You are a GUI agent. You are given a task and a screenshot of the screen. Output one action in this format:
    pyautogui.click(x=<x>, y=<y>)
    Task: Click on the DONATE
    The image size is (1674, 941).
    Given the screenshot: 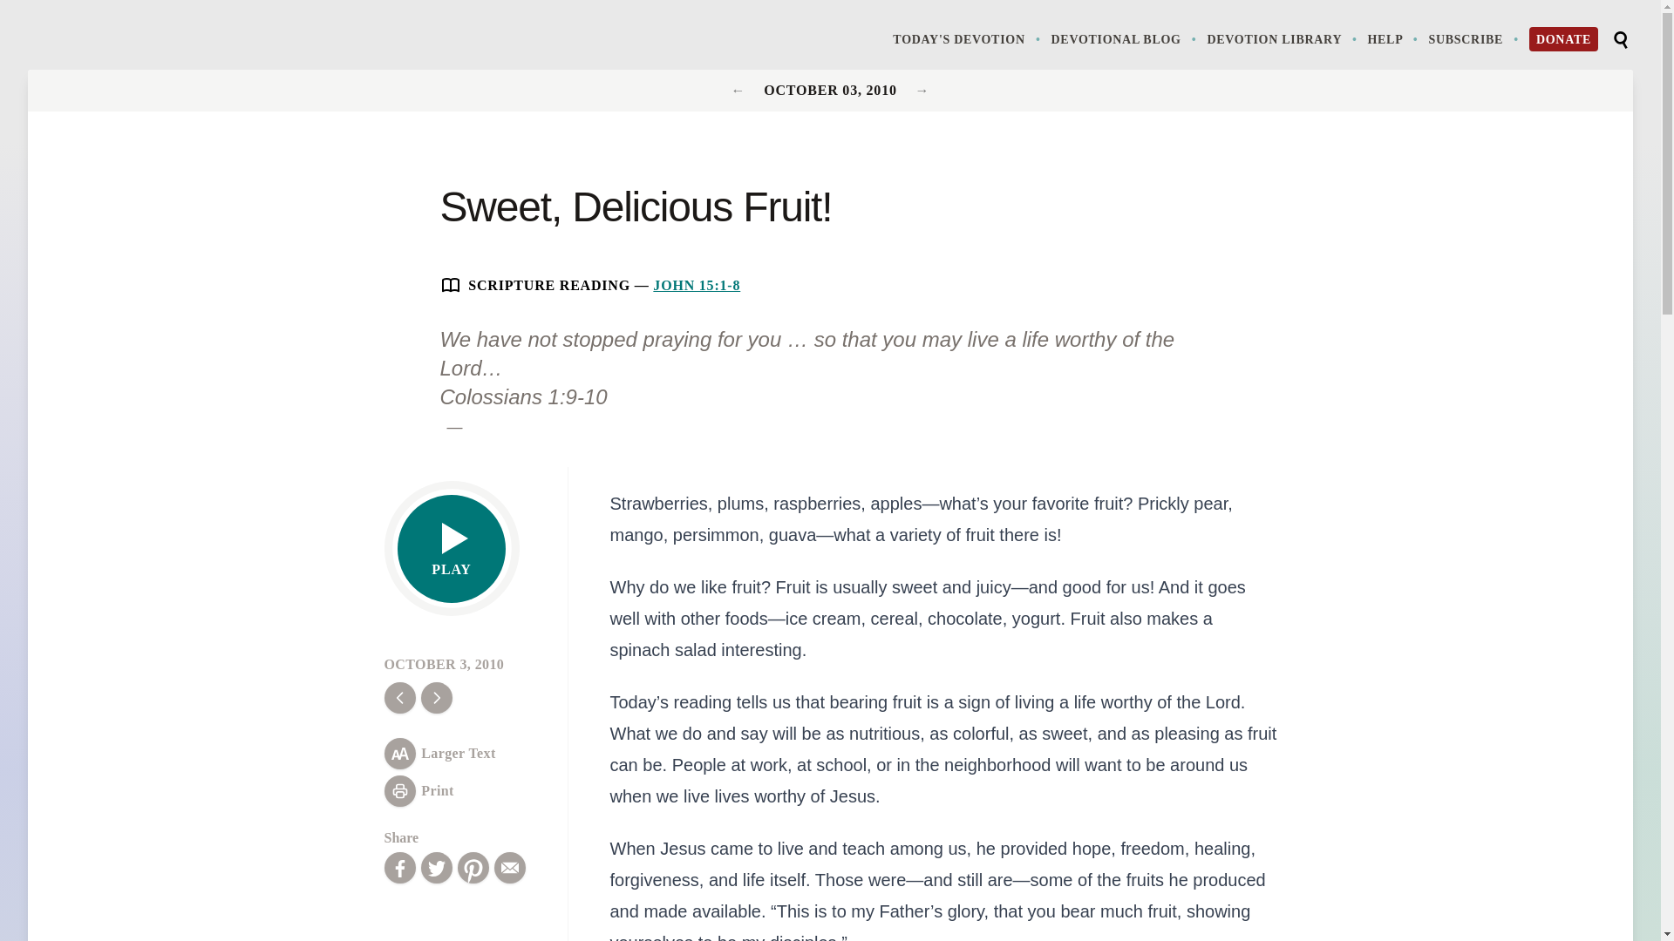 What is the action you would take?
    pyautogui.click(x=1564, y=39)
    